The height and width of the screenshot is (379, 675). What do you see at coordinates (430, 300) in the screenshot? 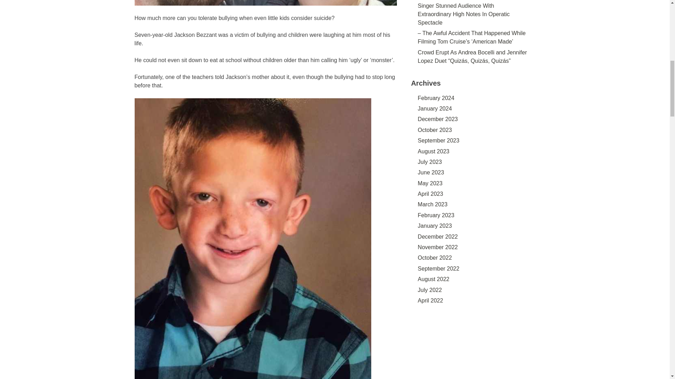
I see `April 2022` at bounding box center [430, 300].